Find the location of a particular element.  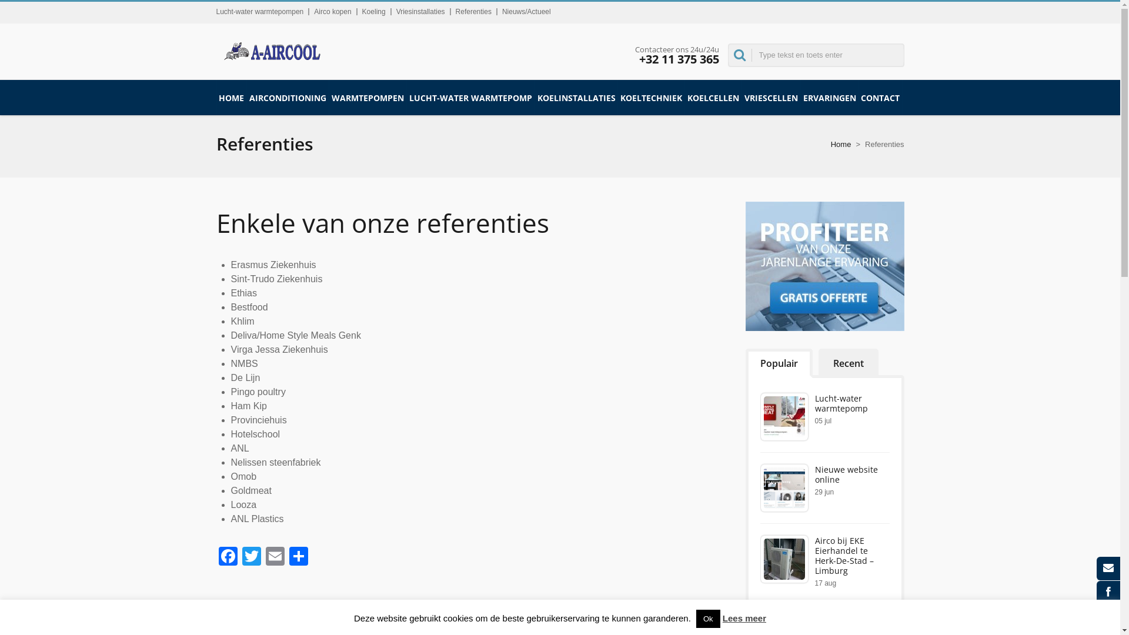

Recent is located at coordinates (849, 363).